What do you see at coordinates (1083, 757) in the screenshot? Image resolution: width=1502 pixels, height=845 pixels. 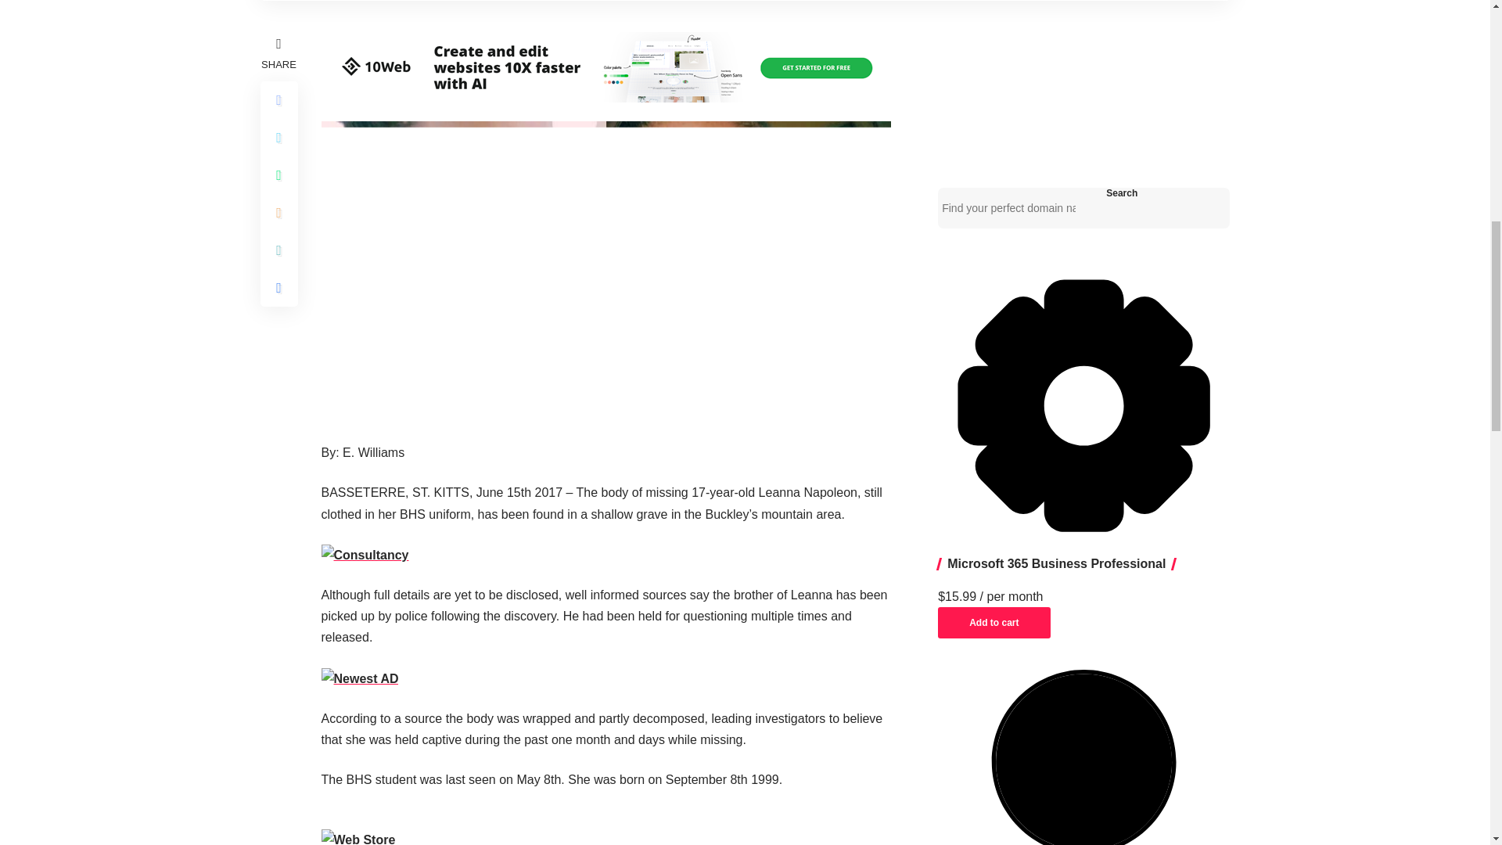 I see `WordPress` at bounding box center [1083, 757].